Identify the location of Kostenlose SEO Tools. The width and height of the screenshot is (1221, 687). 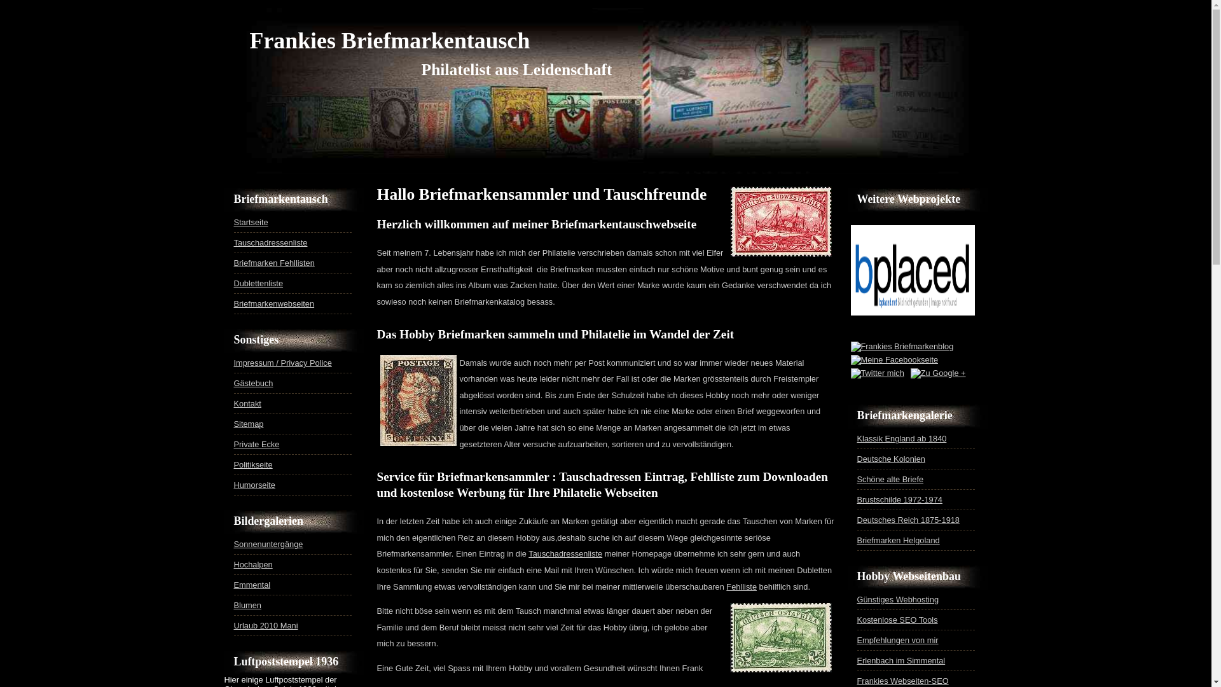
(898, 620).